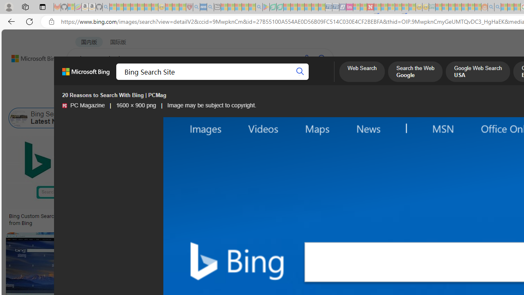 This screenshot has height=295, width=524. I want to click on Bing Searches Today, so click(206, 118).